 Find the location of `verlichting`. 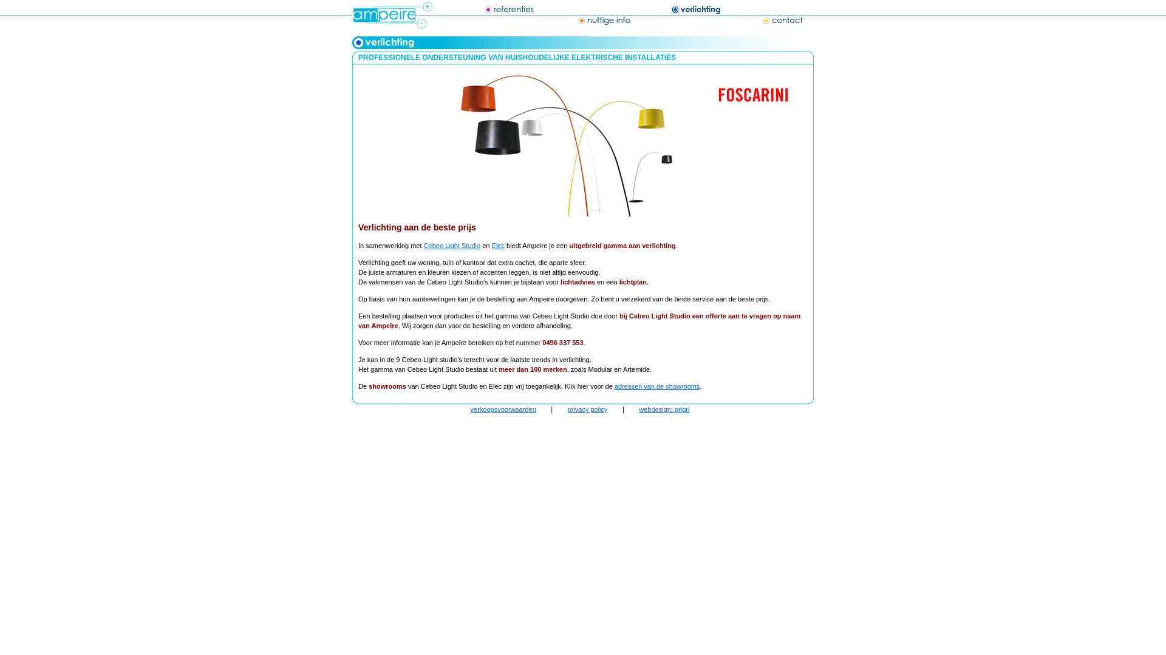

verlichting is located at coordinates (677, 7).